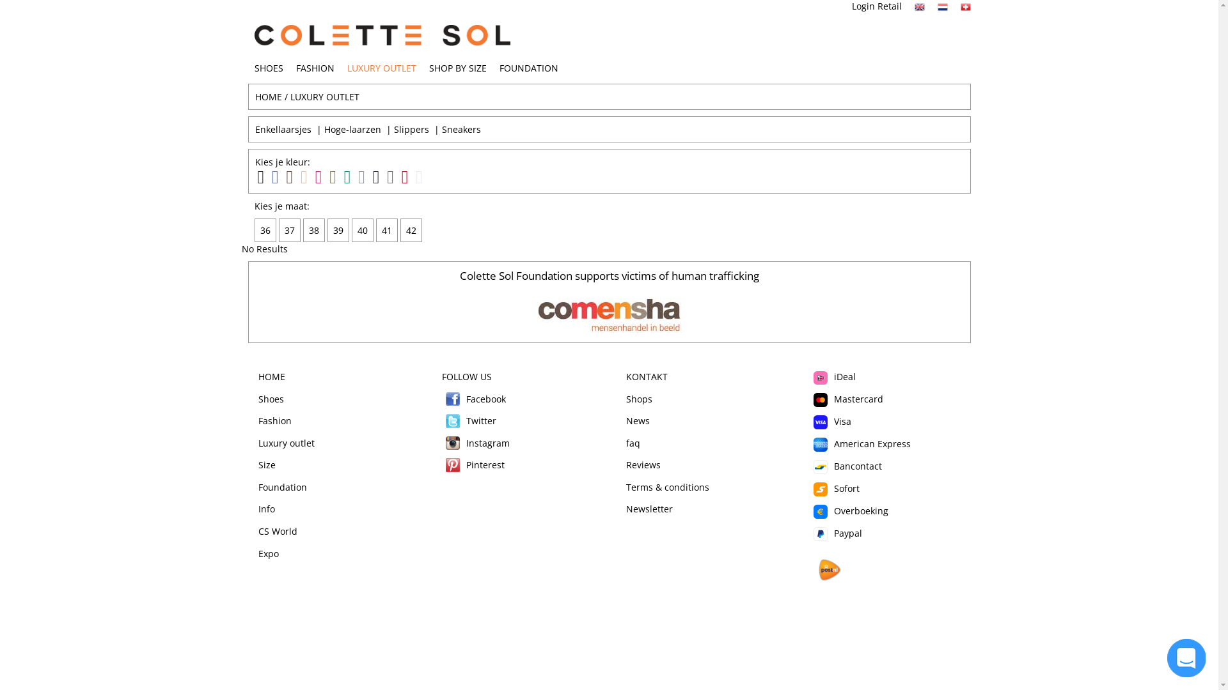  I want to click on Slippers, so click(412, 129).